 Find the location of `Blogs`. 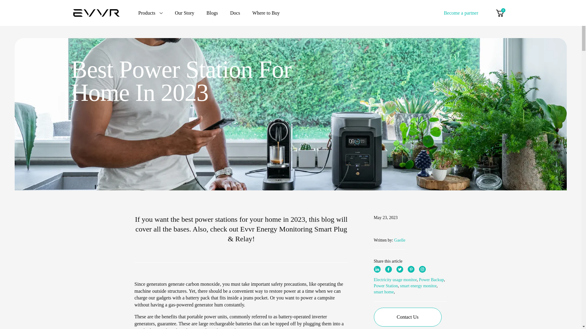

Blogs is located at coordinates (212, 13).